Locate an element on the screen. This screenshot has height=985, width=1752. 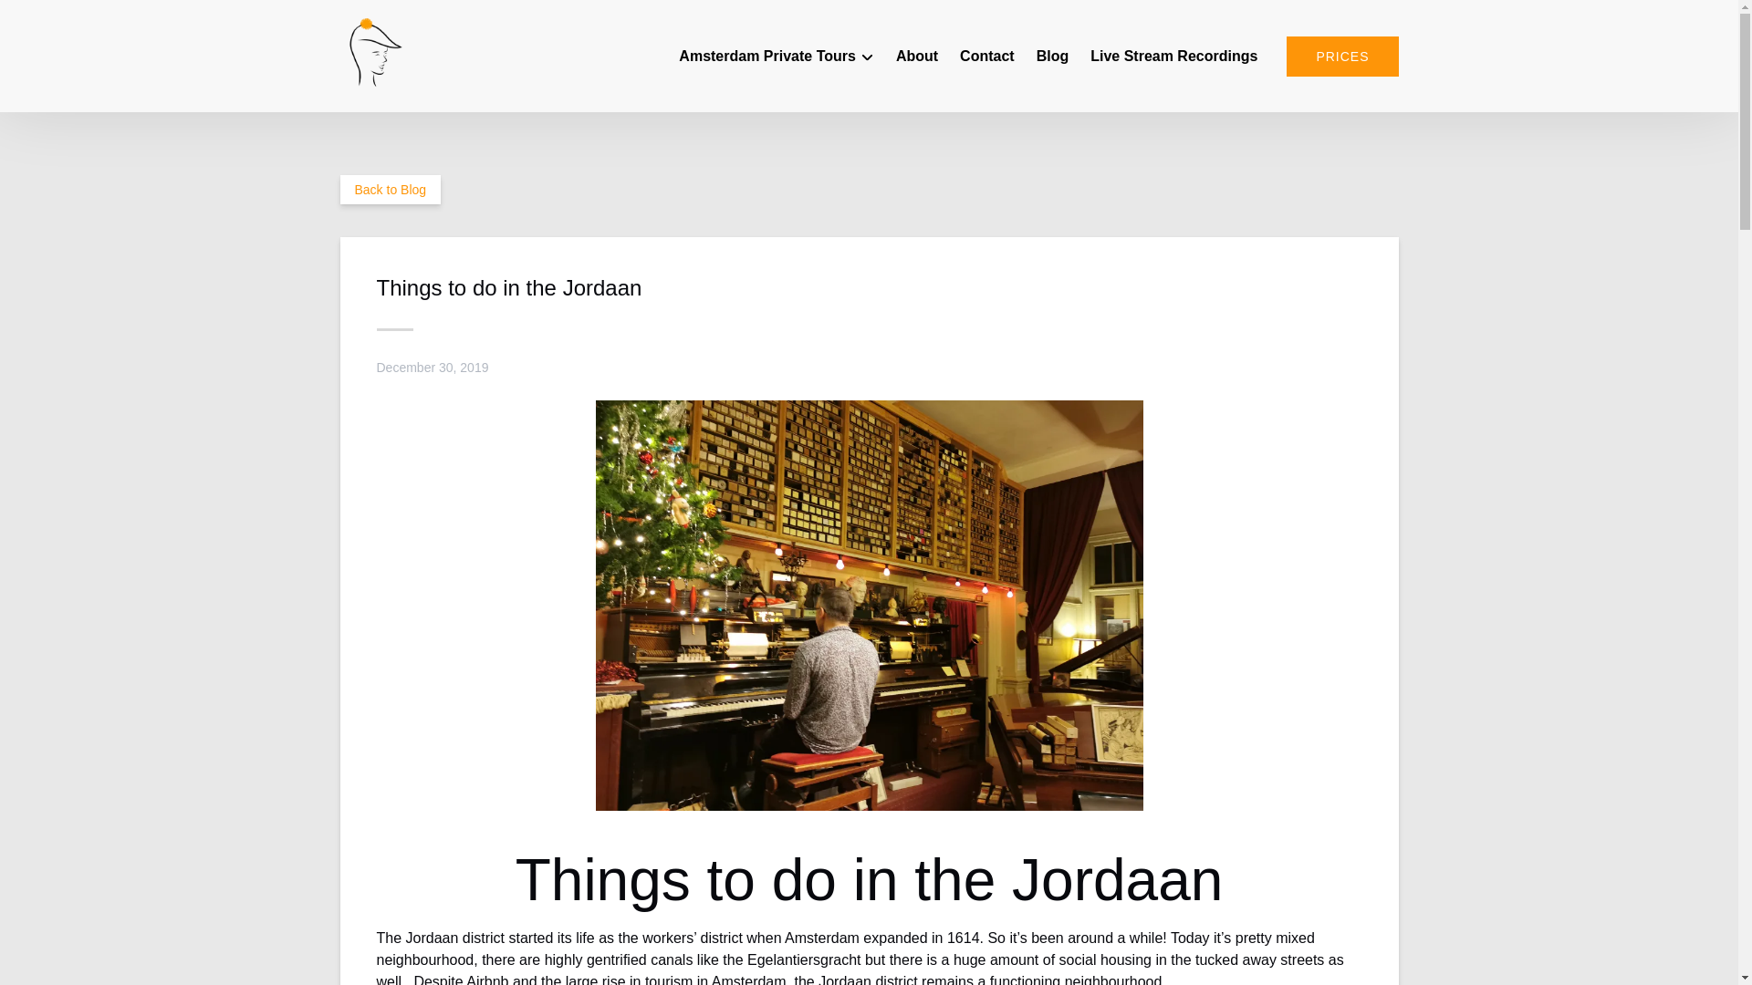
Contact is located at coordinates (987, 57).